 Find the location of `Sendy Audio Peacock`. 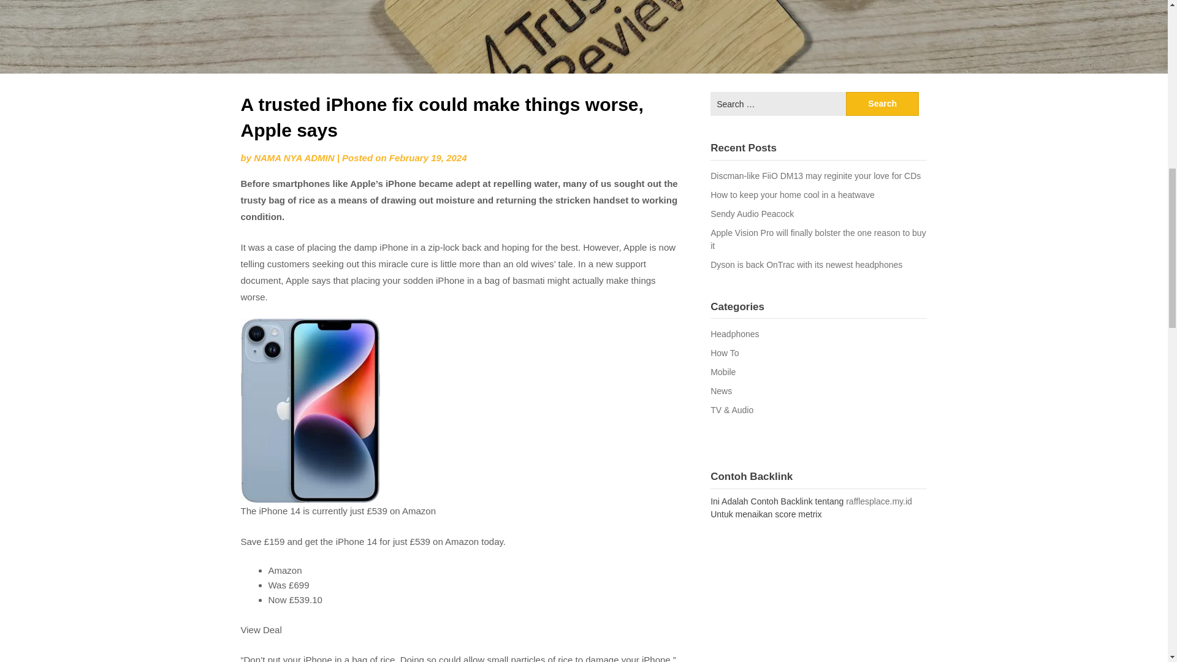

Sendy Audio Peacock is located at coordinates (752, 214).